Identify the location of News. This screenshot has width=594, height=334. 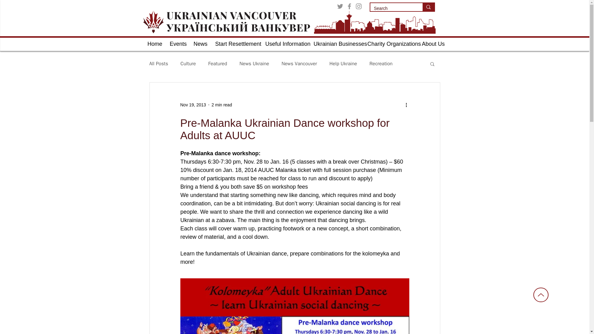
(199, 44).